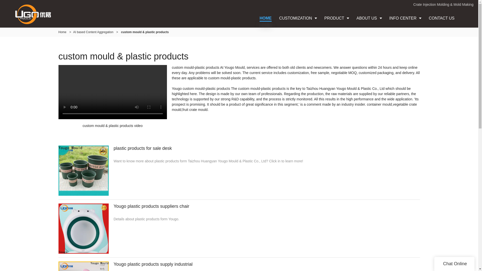  Describe the element at coordinates (442, 18) in the screenshot. I see `CONTACT US` at that location.